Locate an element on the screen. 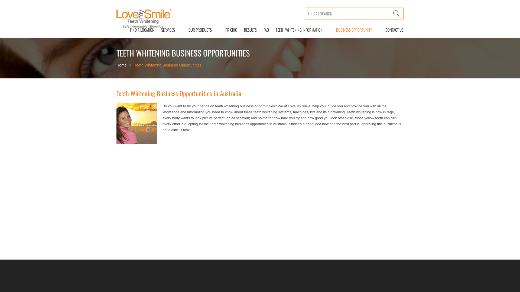 The height and width of the screenshot is (292, 520). PRICING is located at coordinates (228, 30).